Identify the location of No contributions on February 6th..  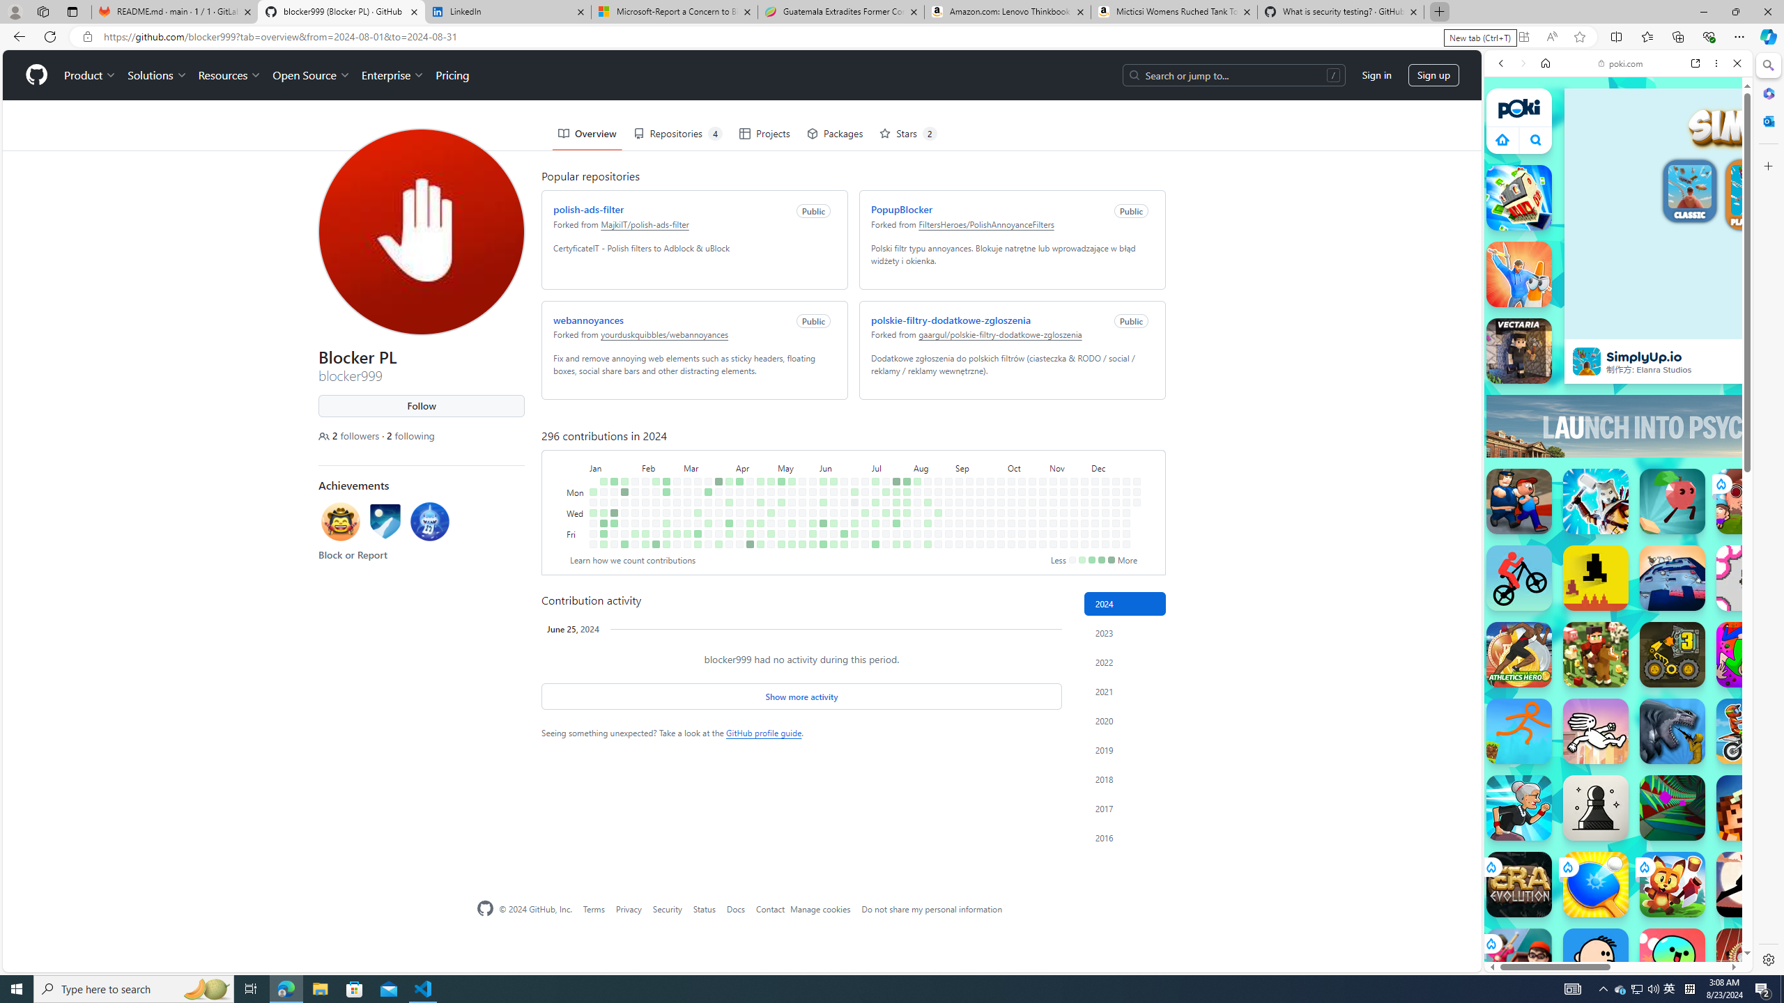
(645, 502).